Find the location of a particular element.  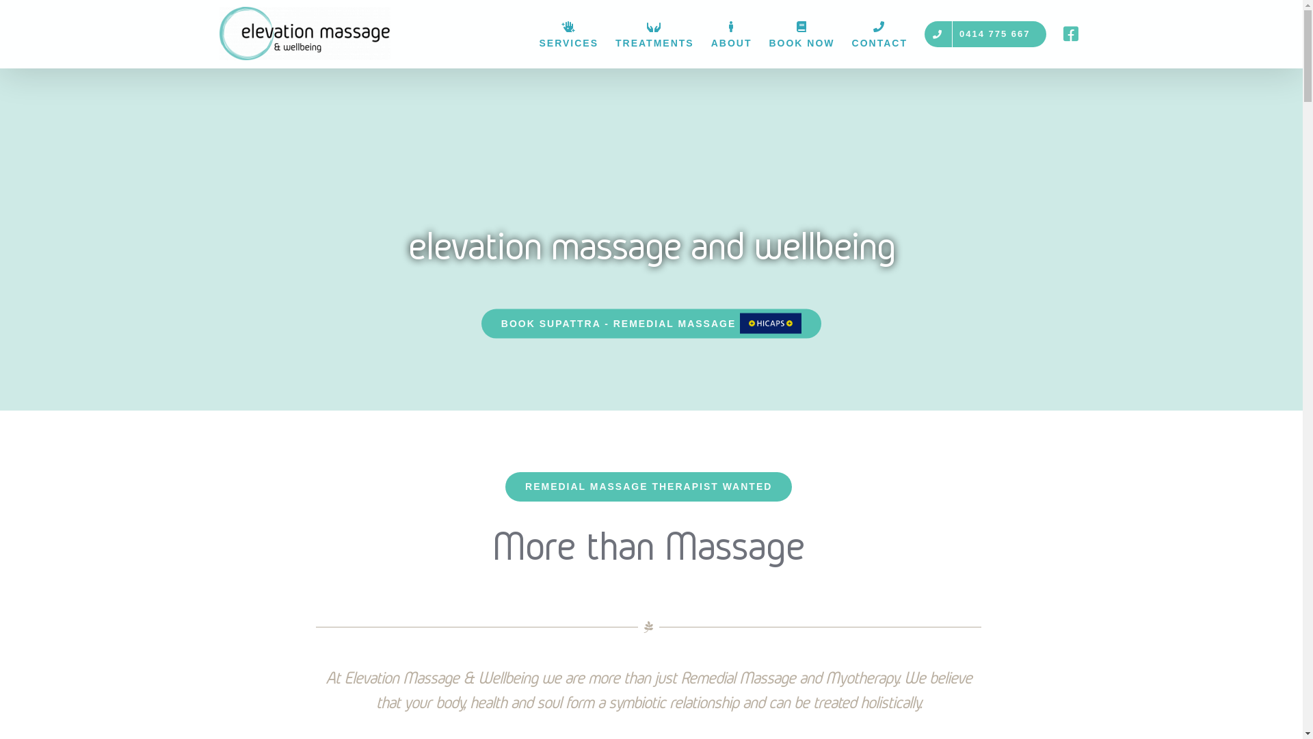

ABOUT is located at coordinates (732, 34).